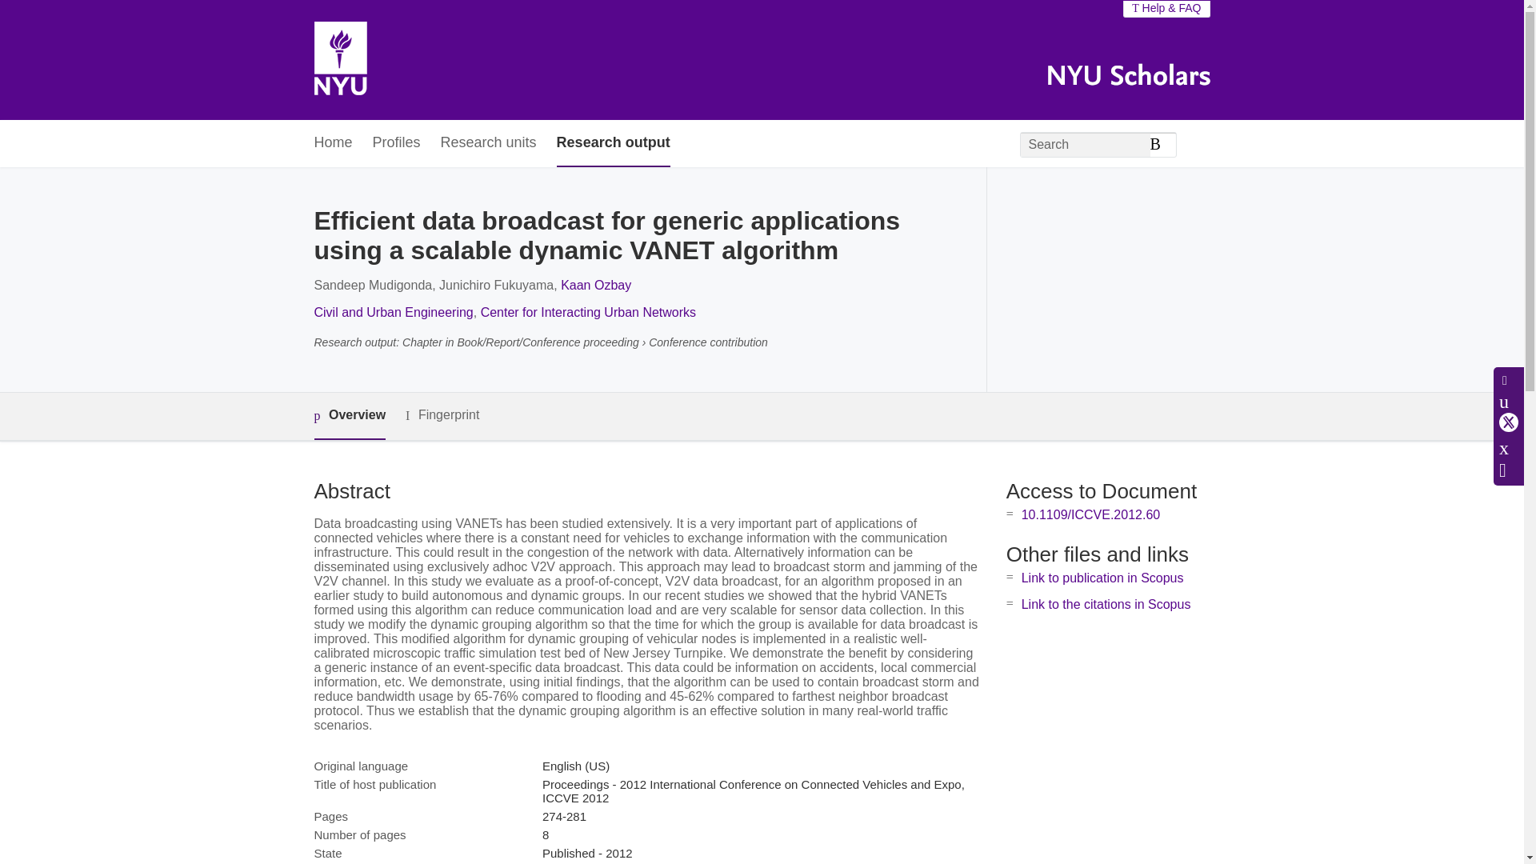  What do you see at coordinates (1106, 604) in the screenshot?
I see `Link to the citations in Scopus` at bounding box center [1106, 604].